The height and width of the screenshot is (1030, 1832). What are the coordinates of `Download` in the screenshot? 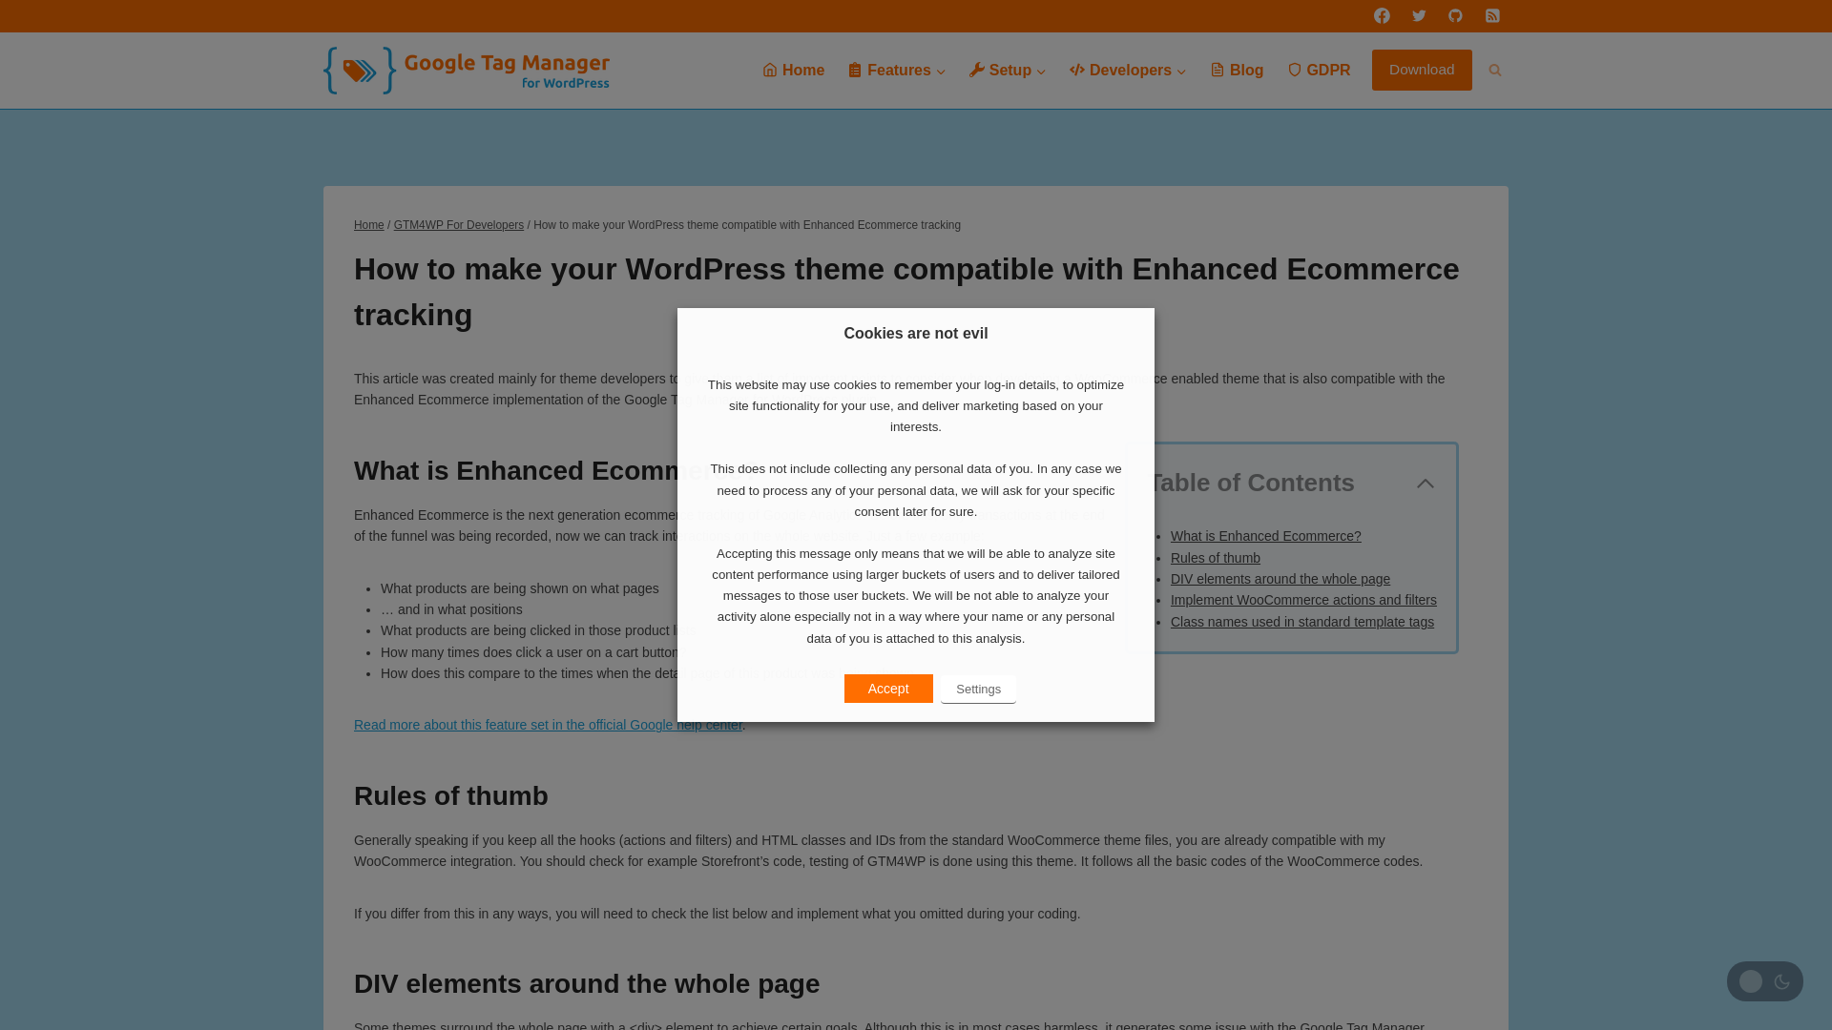 It's located at (1422, 70).